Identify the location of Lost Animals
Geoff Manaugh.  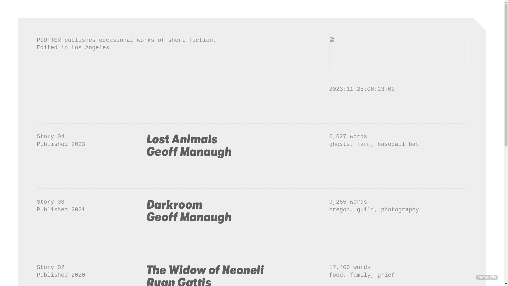
(189, 145).